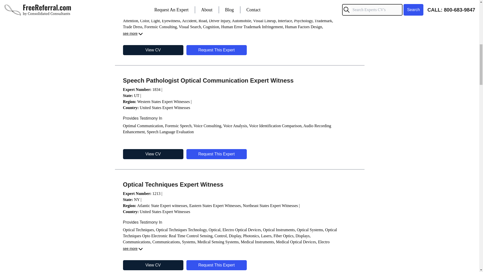 The image size is (483, 272). I want to click on View CV, so click(153, 50).